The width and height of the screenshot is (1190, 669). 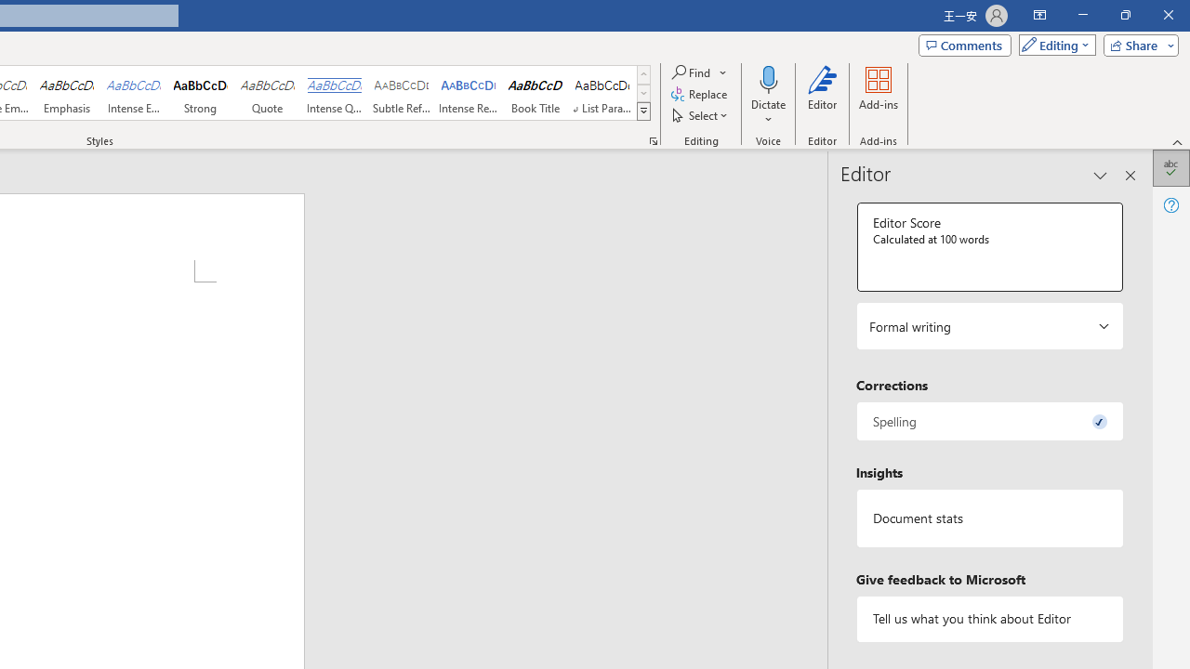 What do you see at coordinates (643, 74) in the screenshot?
I see `Row up` at bounding box center [643, 74].